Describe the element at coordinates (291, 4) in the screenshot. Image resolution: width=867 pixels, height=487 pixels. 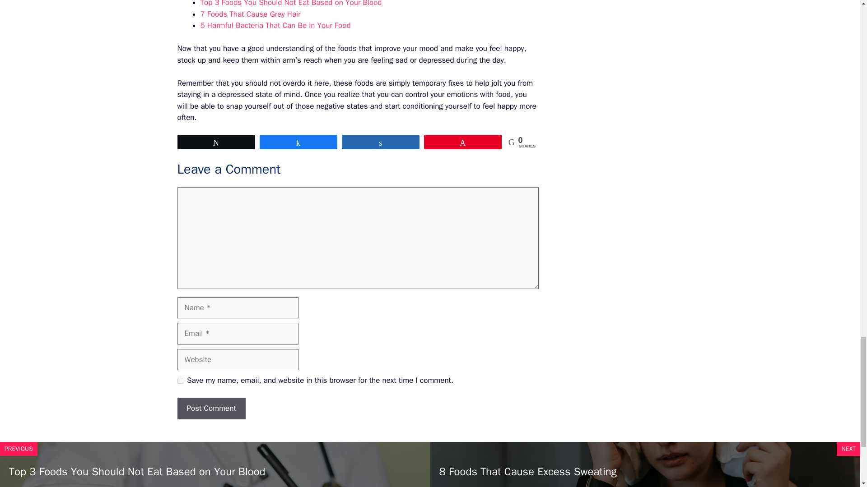
I see `Top 3 Foods You Should Not Eat Based on Your Blood` at that location.